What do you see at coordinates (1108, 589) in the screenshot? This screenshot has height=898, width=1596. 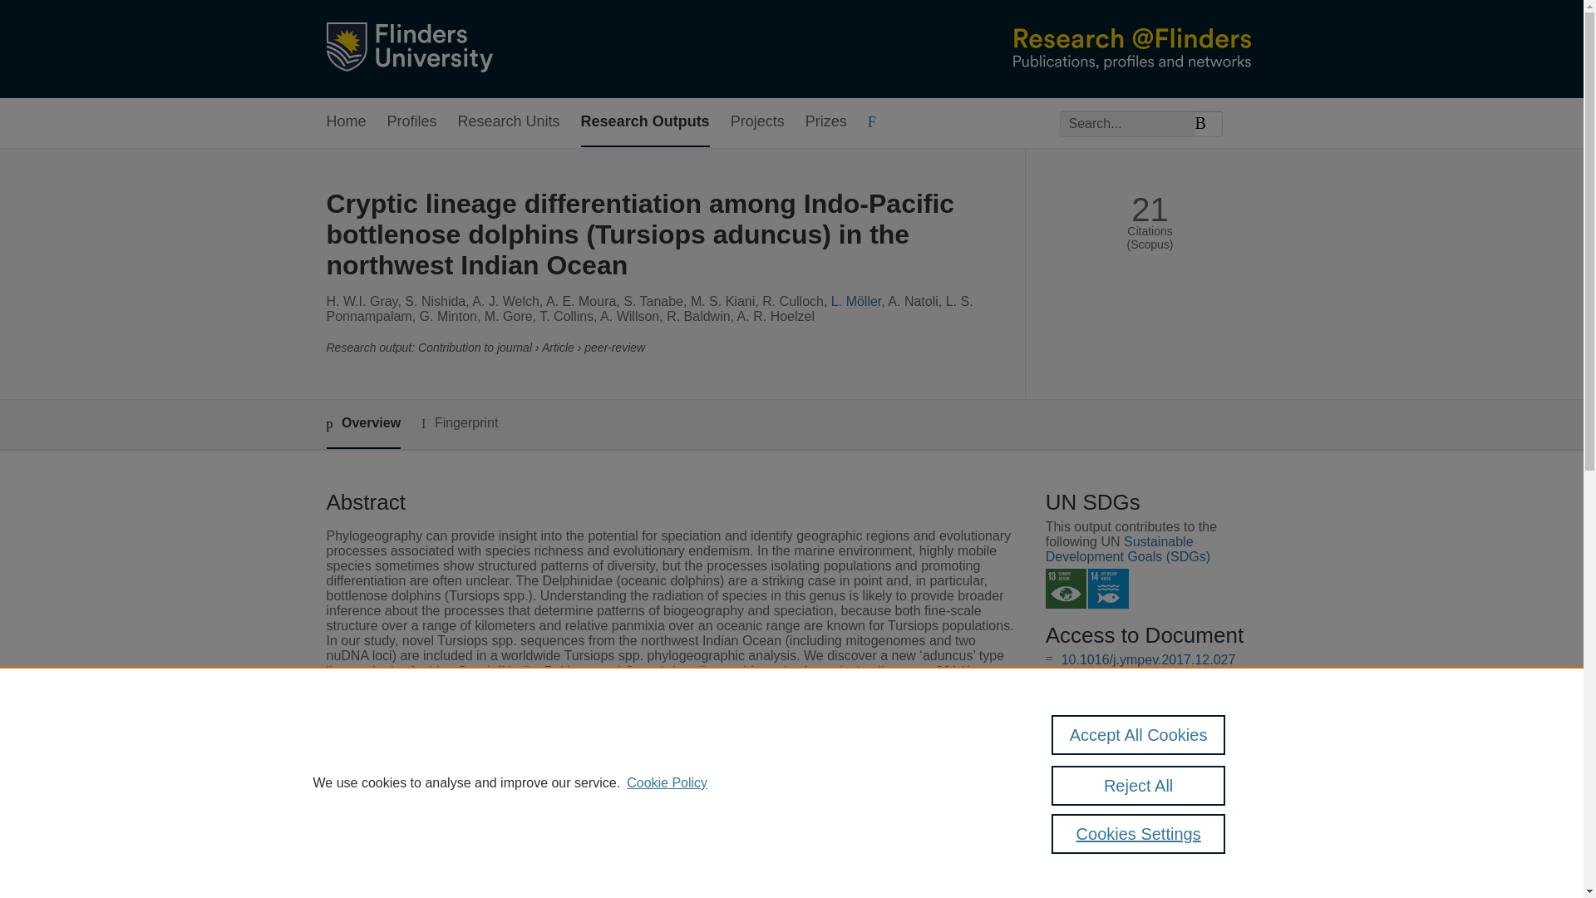 I see `SDG 14 - Life Below Water` at bounding box center [1108, 589].